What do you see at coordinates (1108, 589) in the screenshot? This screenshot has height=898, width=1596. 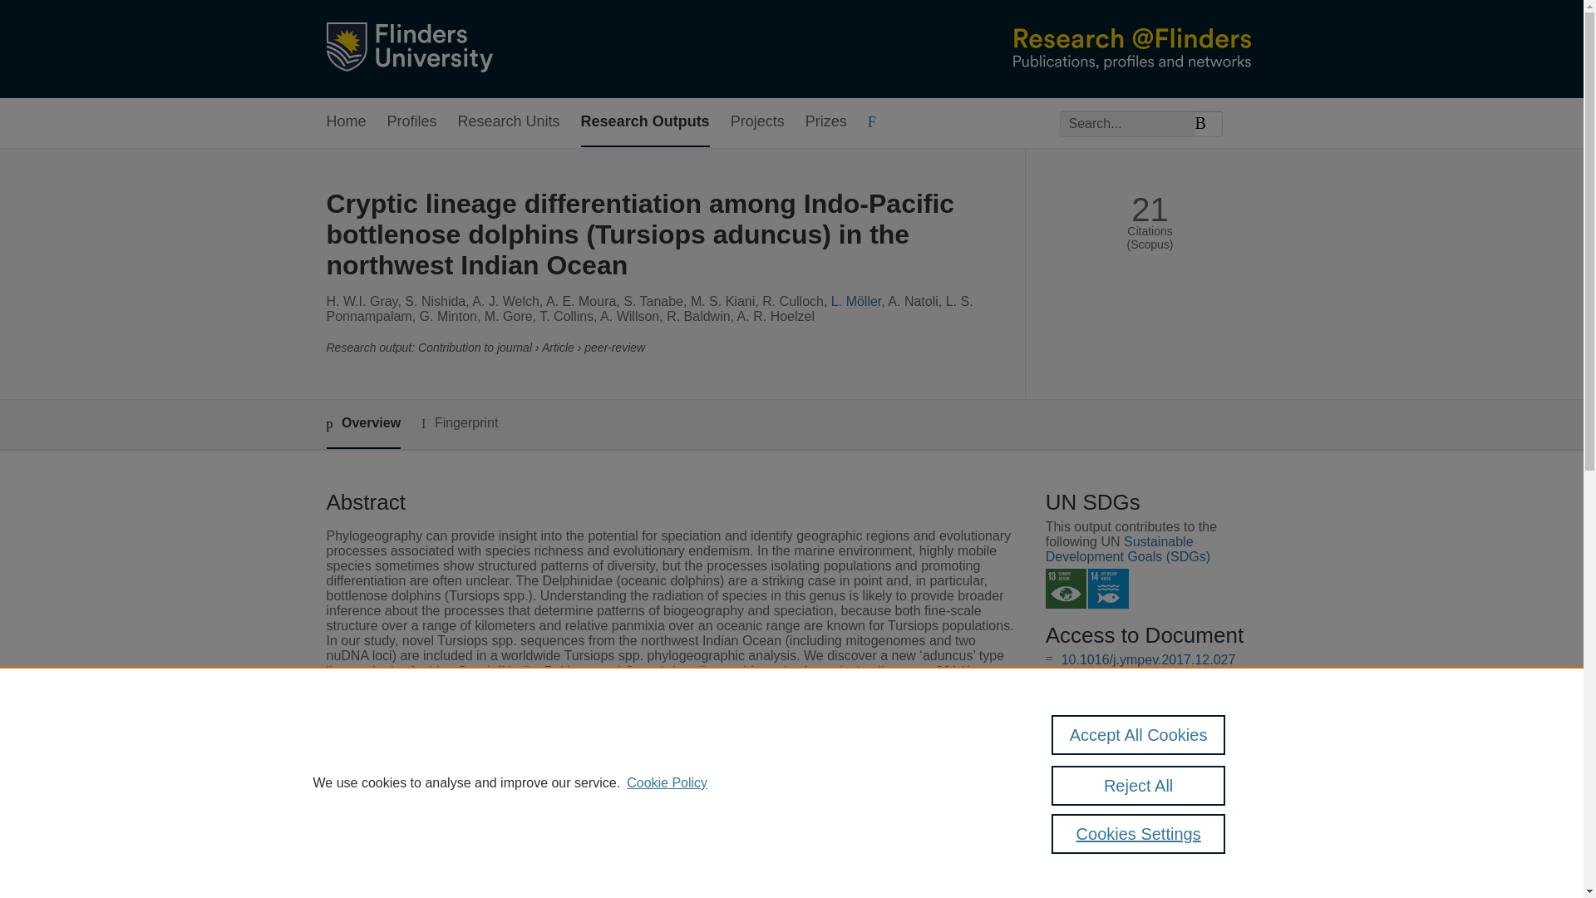 I see `SDG 14 - Life Below Water` at bounding box center [1108, 589].